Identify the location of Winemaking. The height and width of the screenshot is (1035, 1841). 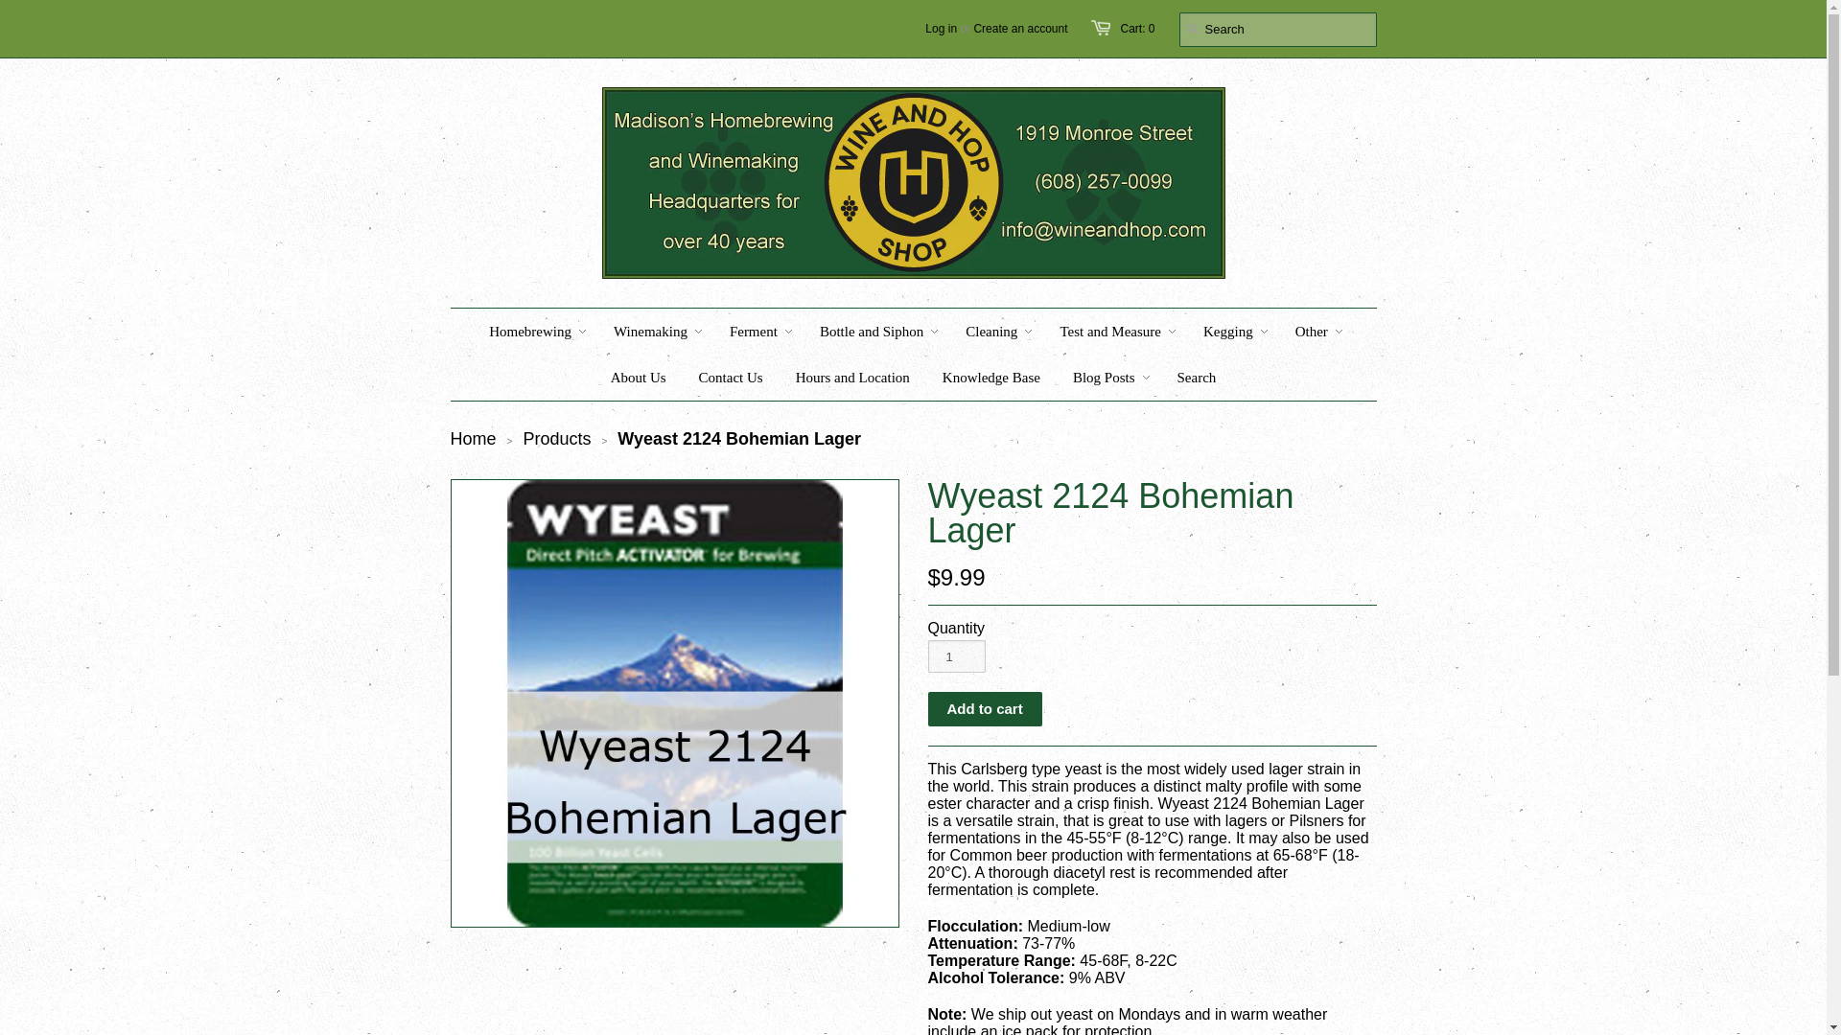
(650, 332).